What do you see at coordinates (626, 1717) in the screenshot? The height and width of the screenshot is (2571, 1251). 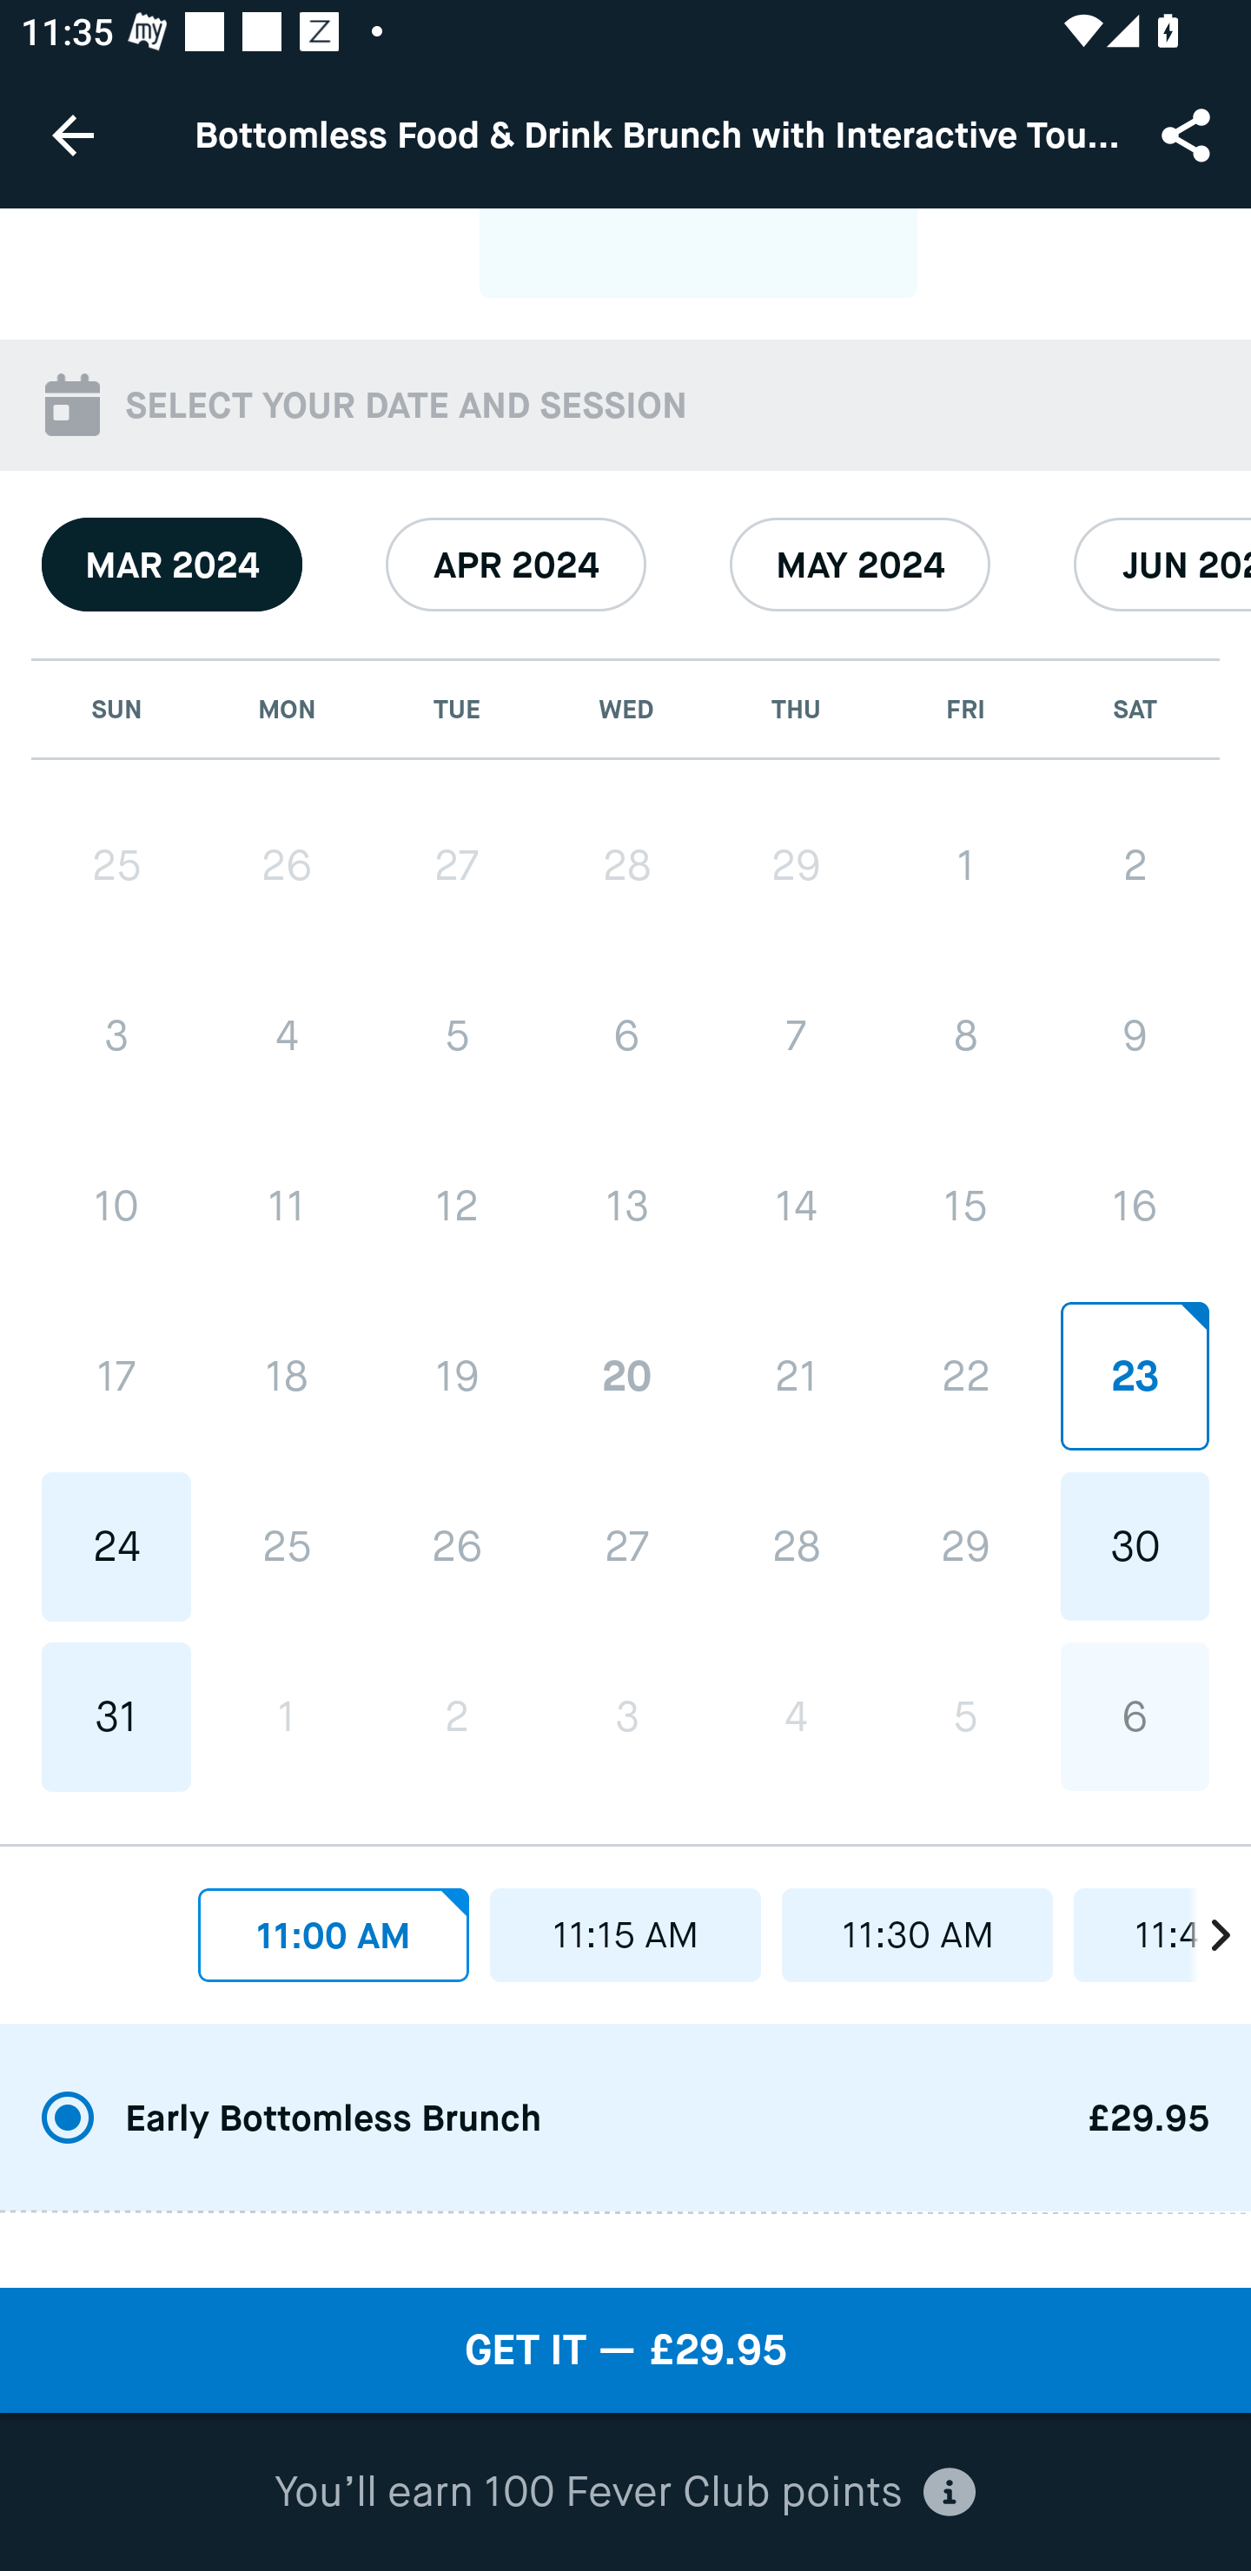 I see `3` at bounding box center [626, 1717].